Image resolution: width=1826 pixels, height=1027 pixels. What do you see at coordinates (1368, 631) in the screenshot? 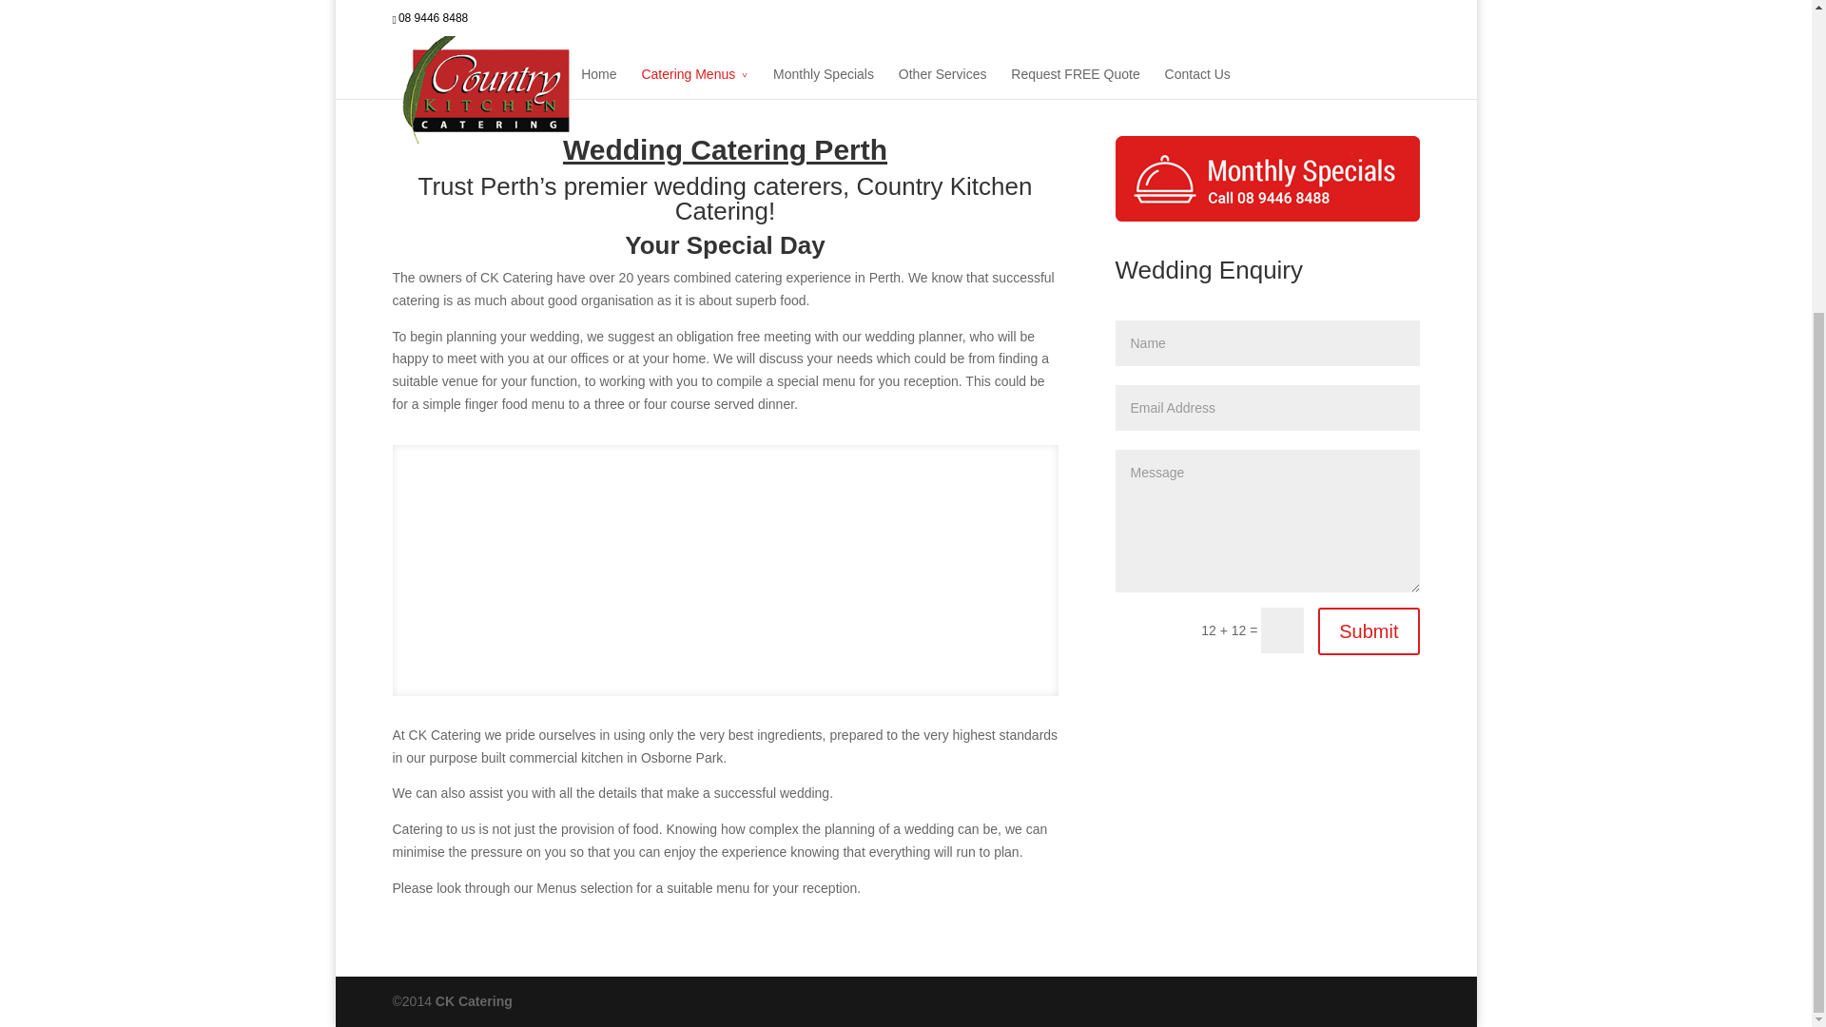
I see `Submit` at bounding box center [1368, 631].